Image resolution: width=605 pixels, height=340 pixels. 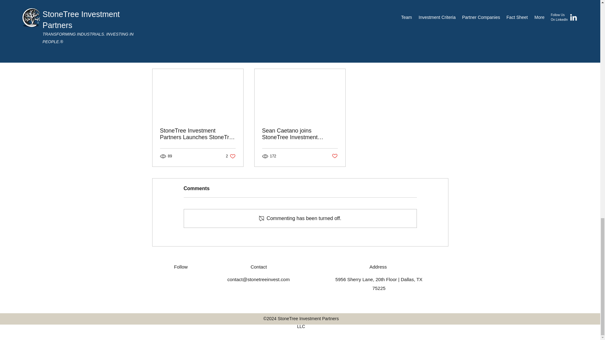 What do you see at coordinates (413, 23) in the screenshot?
I see `Post not marked as liked` at bounding box center [413, 23].